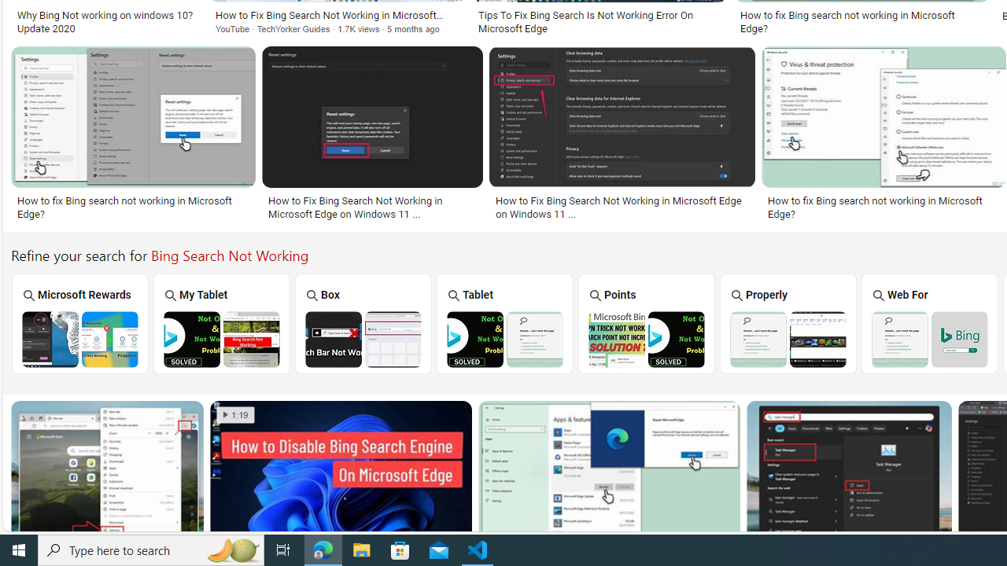 Image resolution: width=1007 pixels, height=566 pixels. Describe the element at coordinates (930, 323) in the screenshot. I see `Bing Search the Web for Image Not Working Web For` at that location.